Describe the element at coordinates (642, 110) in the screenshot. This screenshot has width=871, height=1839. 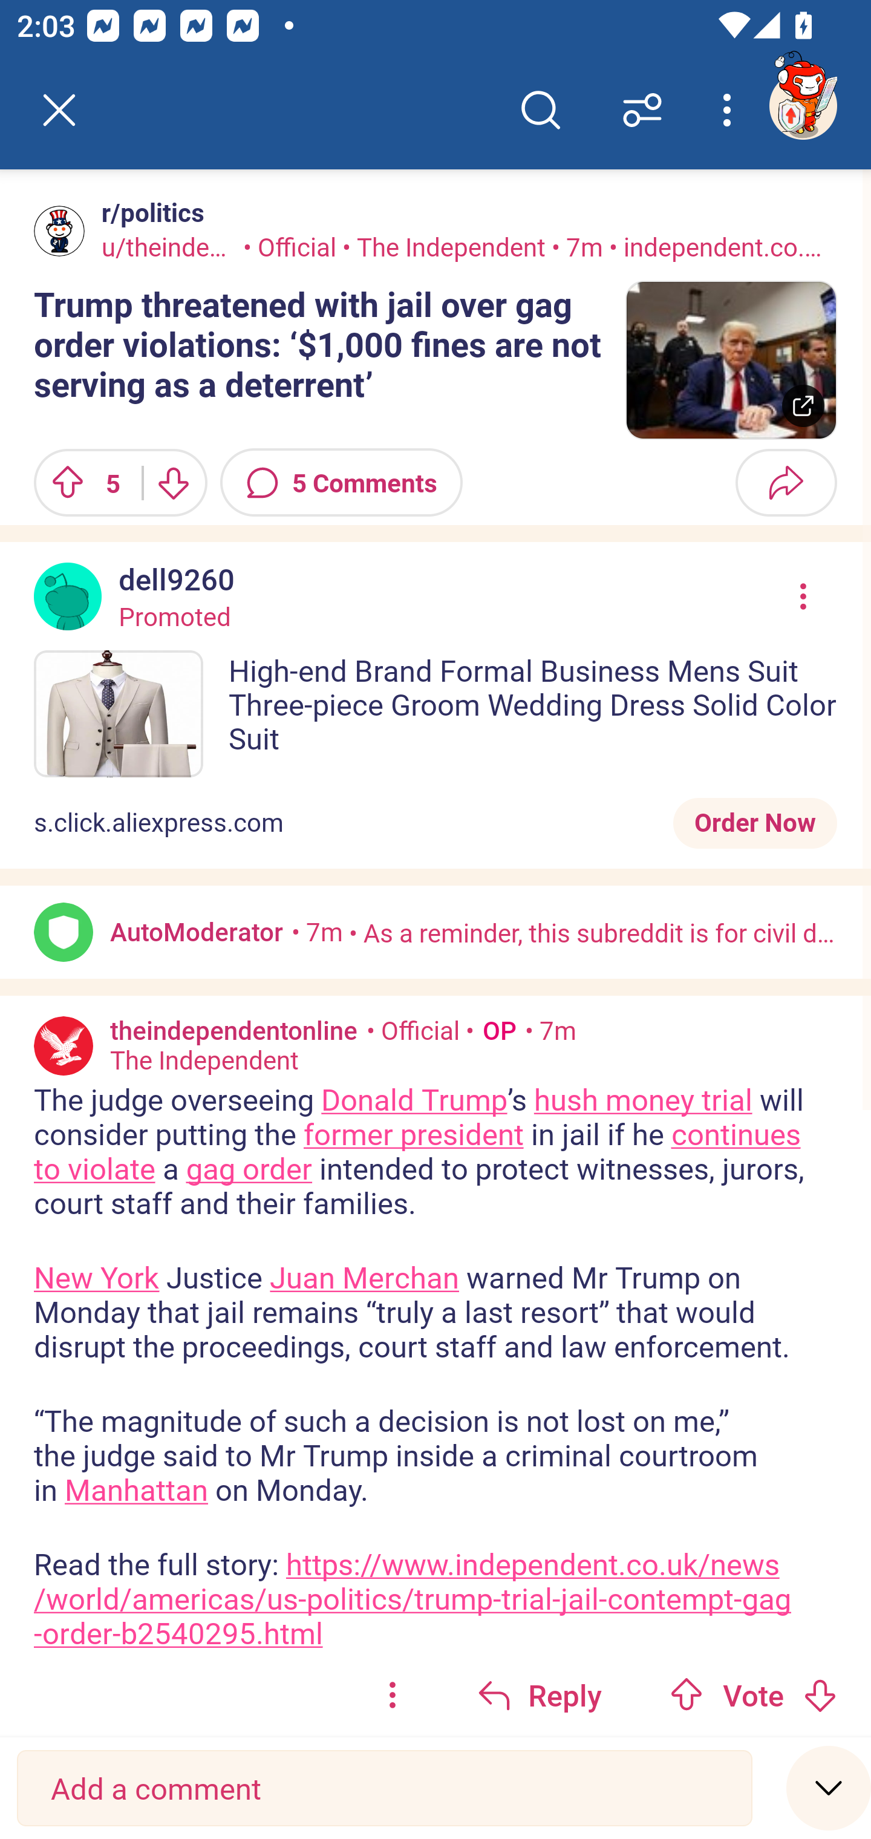
I see `Sort comments` at that location.